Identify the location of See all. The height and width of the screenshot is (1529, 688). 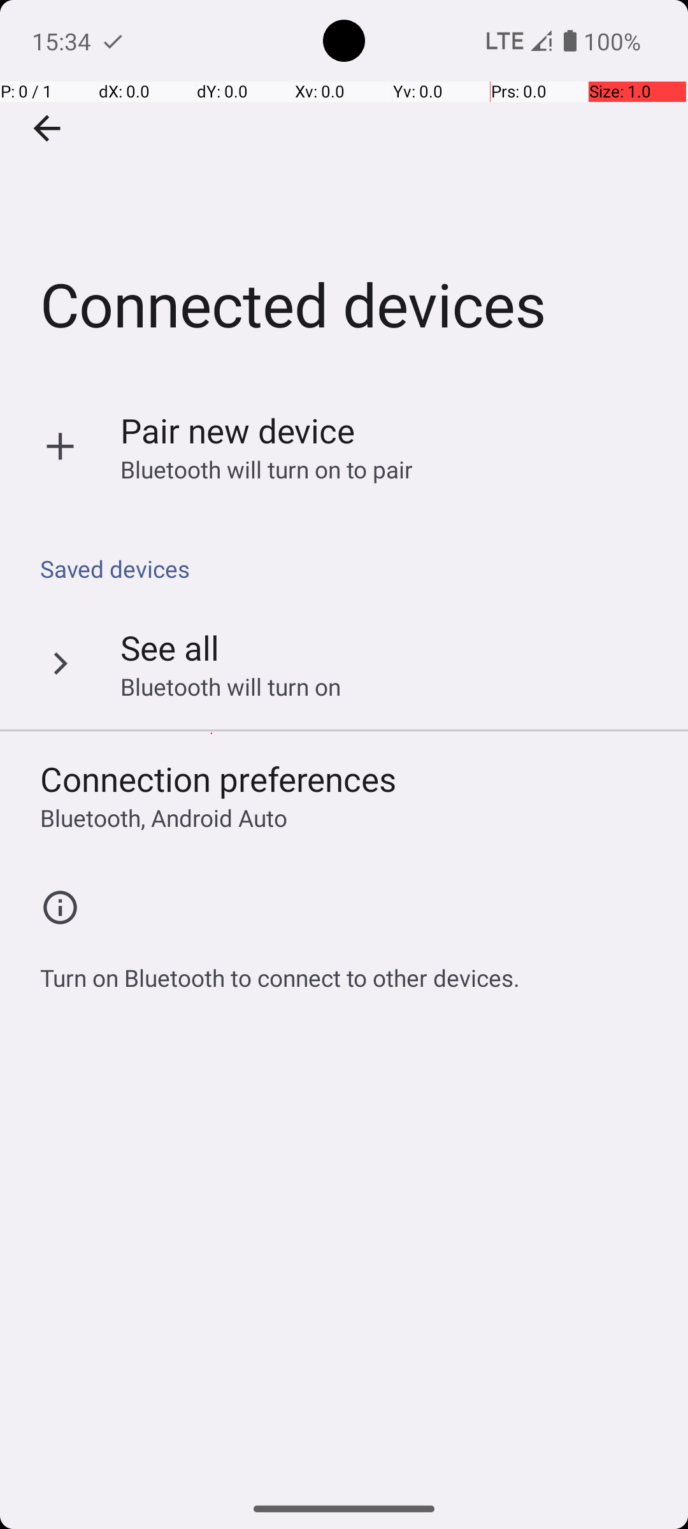
(169, 647).